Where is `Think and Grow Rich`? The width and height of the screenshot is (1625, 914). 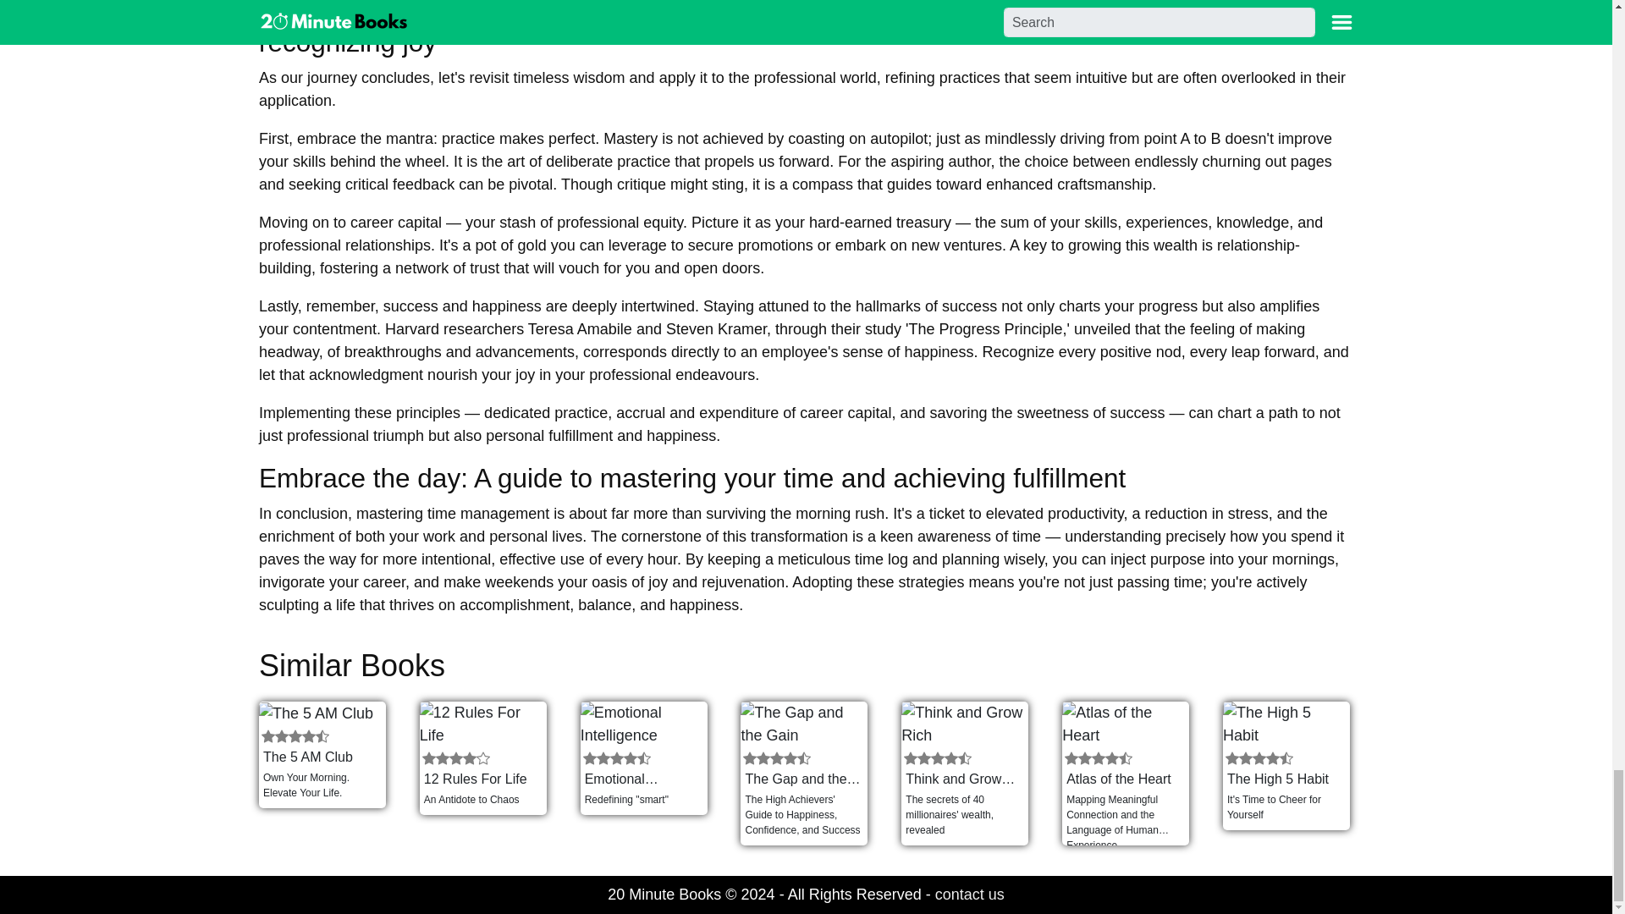 Think and Grow Rich is located at coordinates (965, 779).